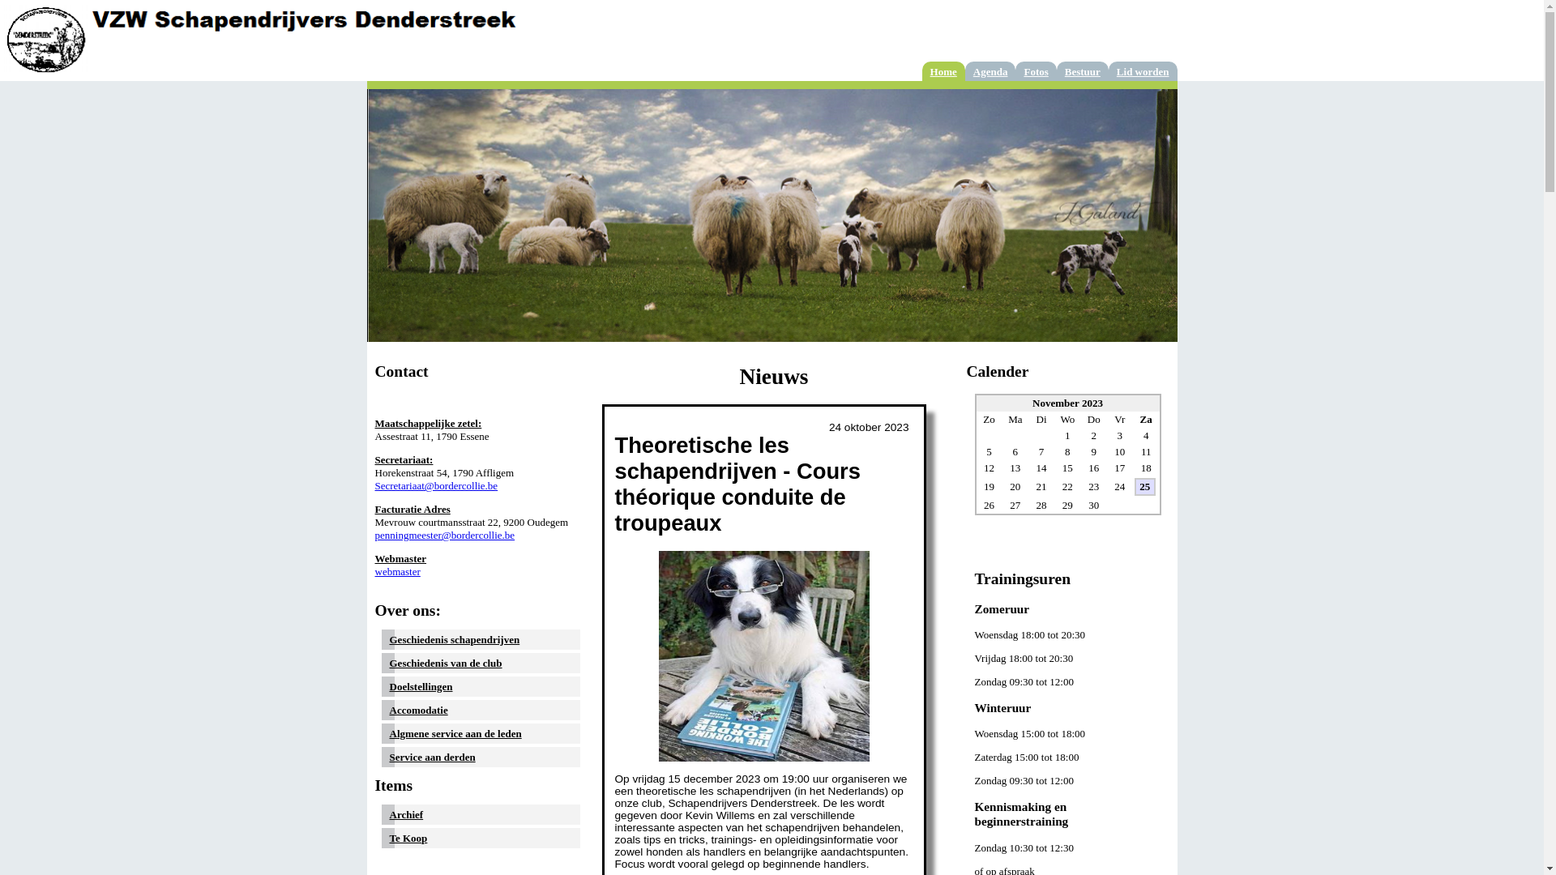  Describe the element at coordinates (454, 640) in the screenshot. I see `Geschiedenis schapendrijven` at that location.